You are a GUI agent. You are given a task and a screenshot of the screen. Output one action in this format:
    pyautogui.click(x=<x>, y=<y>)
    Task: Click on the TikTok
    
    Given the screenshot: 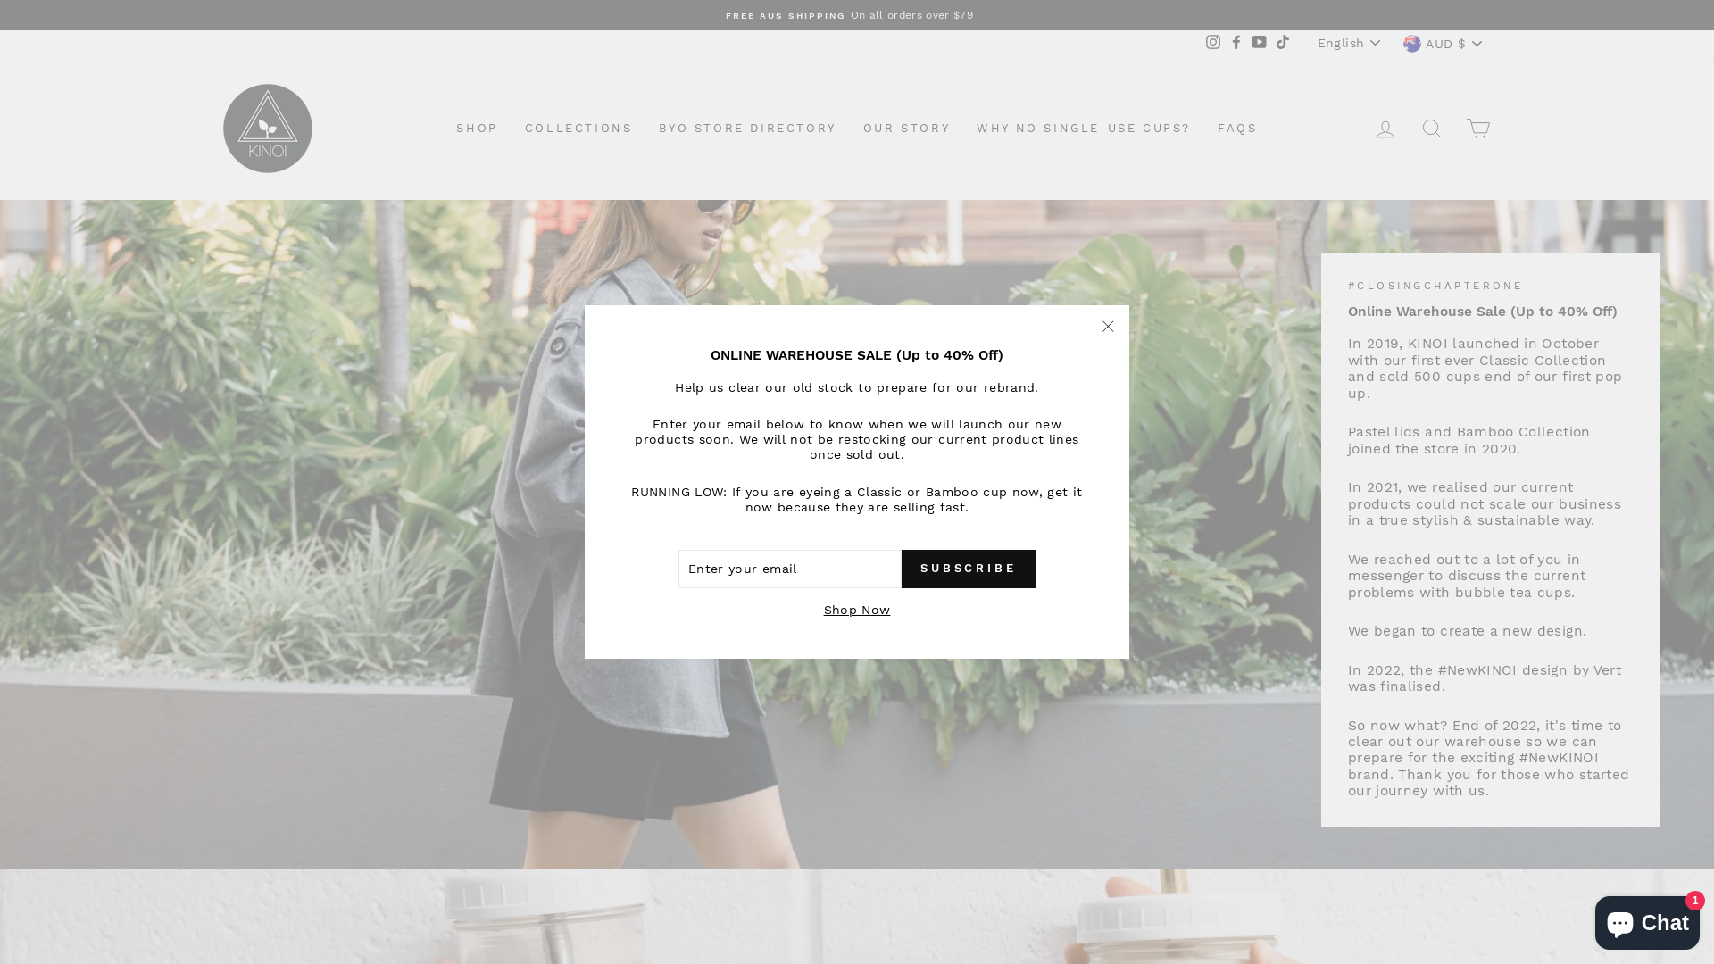 What is the action you would take?
    pyautogui.click(x=1283, y=44)
    